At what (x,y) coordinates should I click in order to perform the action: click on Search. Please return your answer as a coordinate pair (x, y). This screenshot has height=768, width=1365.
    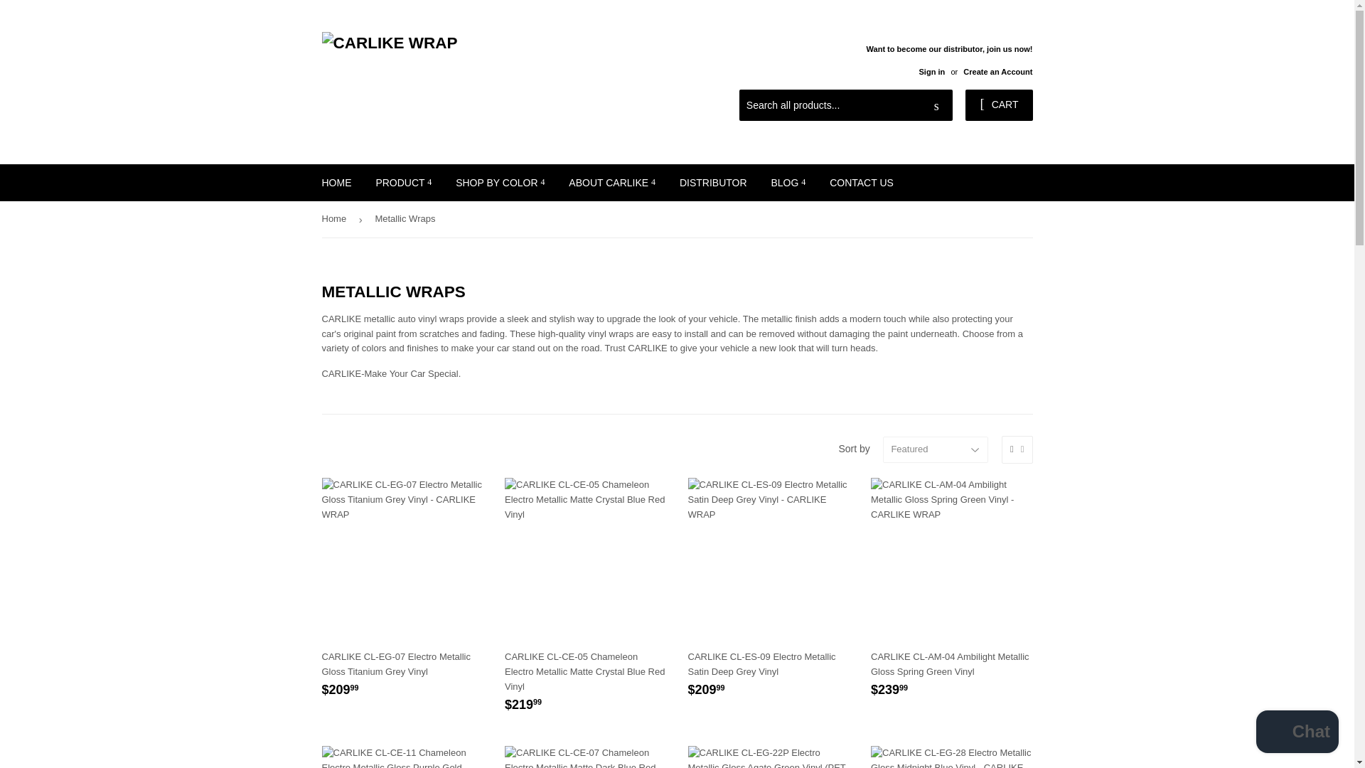
    Looking at the image, I should click on (936, 105).